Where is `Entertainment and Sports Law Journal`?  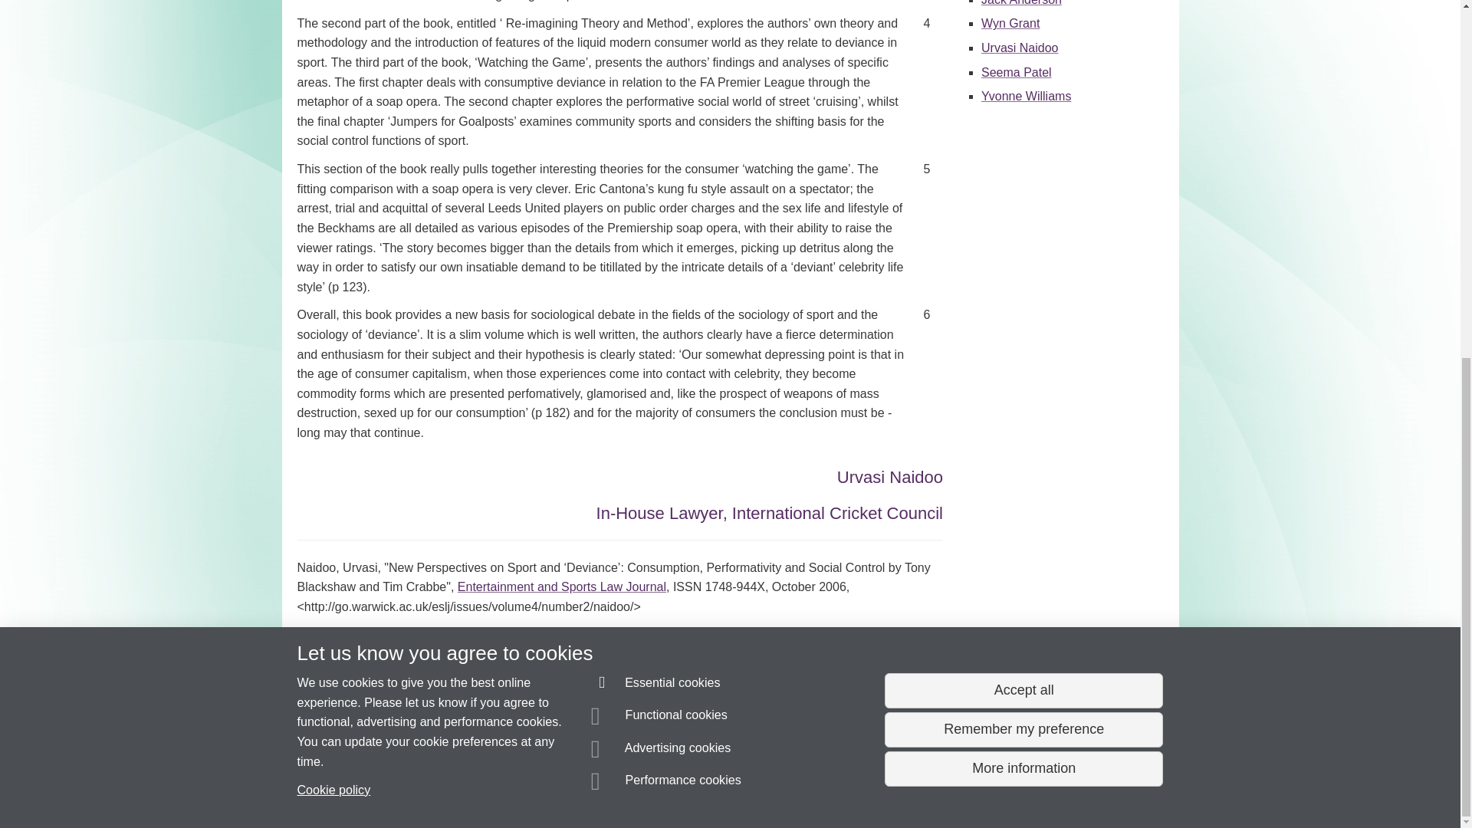
Entertainment and Sports Law Journal is located at coordinates (562, 587).